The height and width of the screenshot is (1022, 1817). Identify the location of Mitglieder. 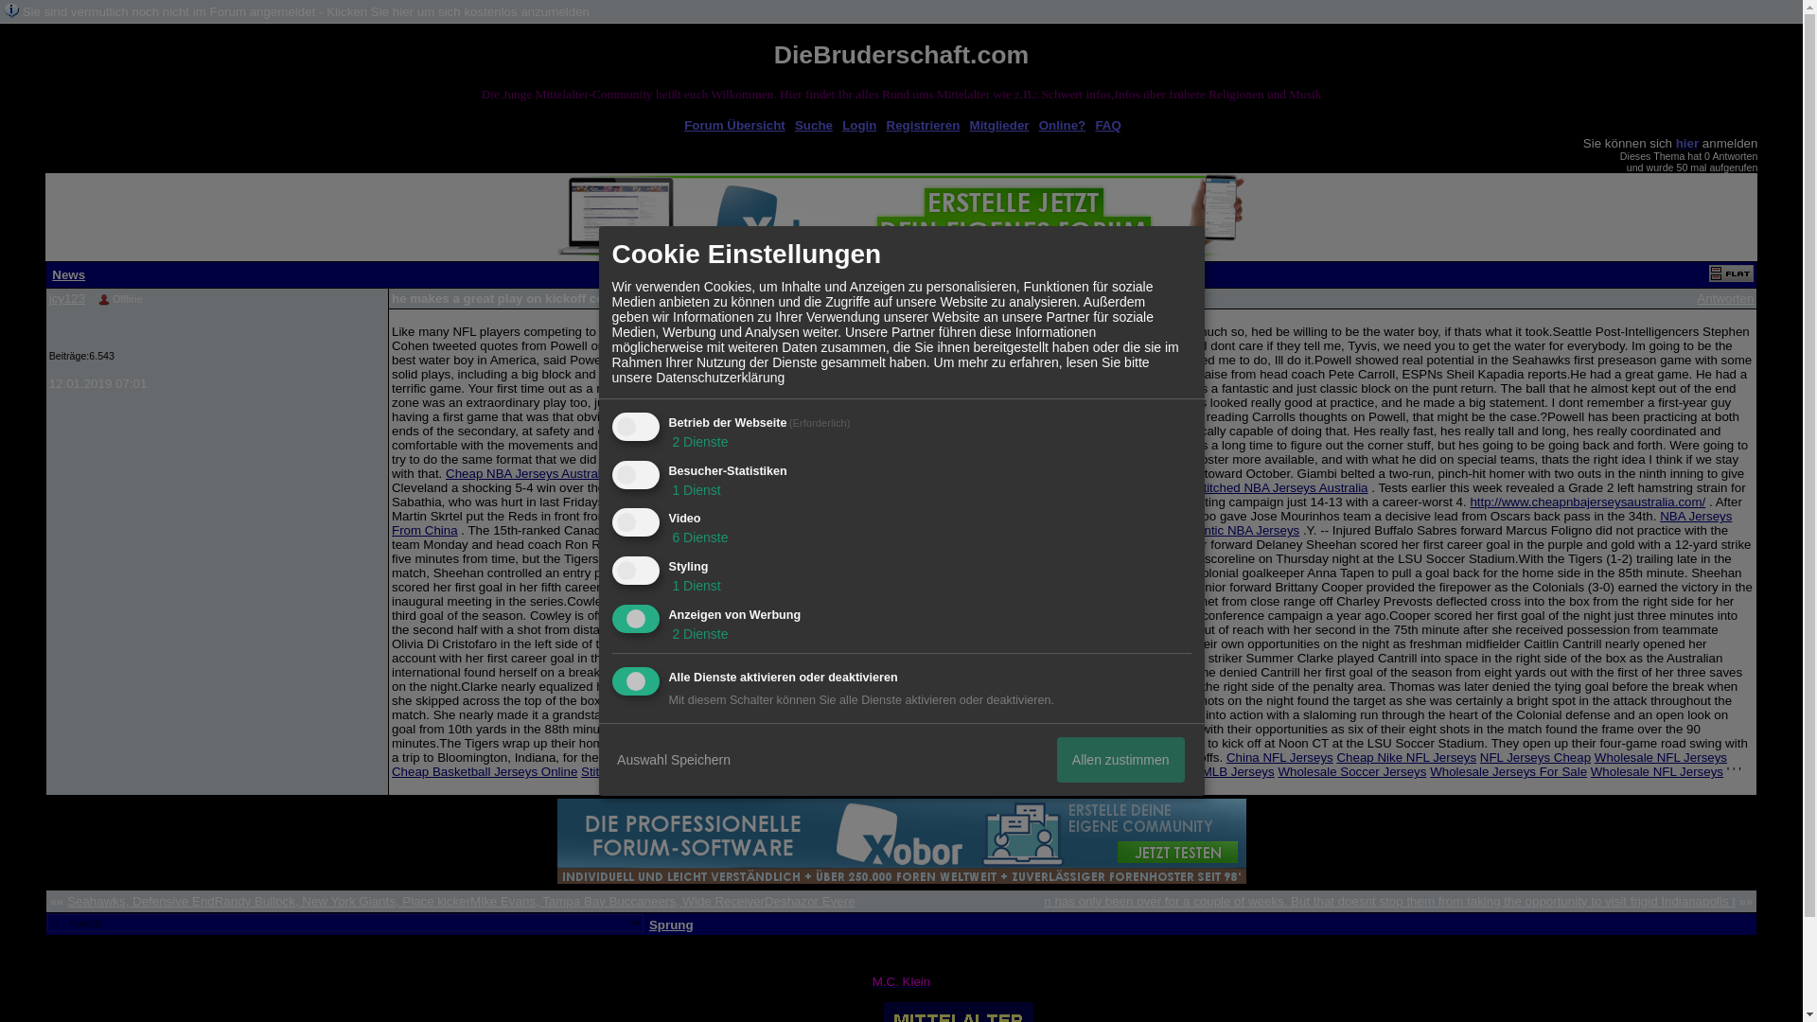
(999, 125).